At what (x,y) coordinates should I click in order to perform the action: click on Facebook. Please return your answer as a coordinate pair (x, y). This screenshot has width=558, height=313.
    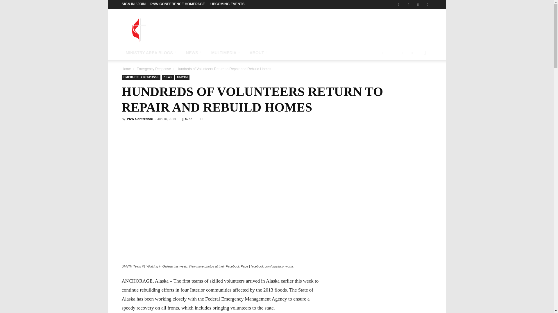
    Looking at the image, I should click on (399, 4).